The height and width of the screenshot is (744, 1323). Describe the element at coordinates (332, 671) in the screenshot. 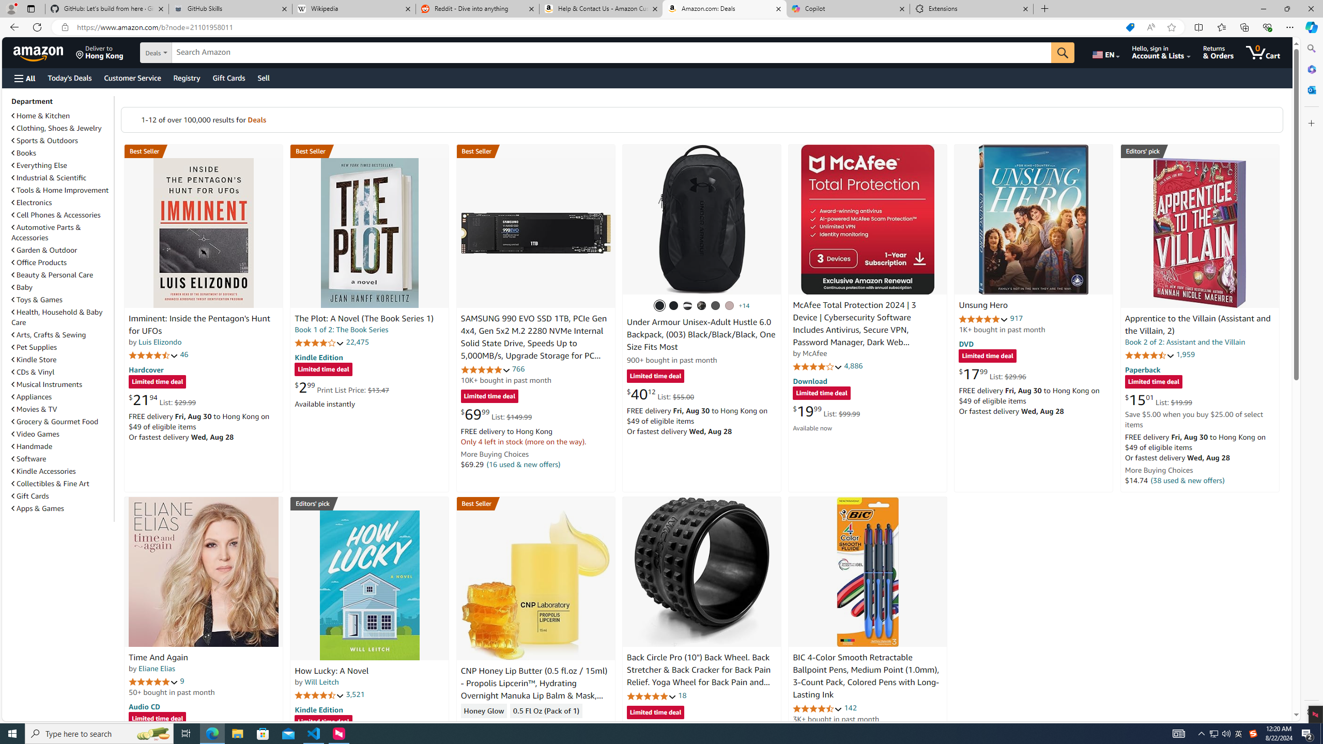

I see `How Lucky: A Novel` at that location.